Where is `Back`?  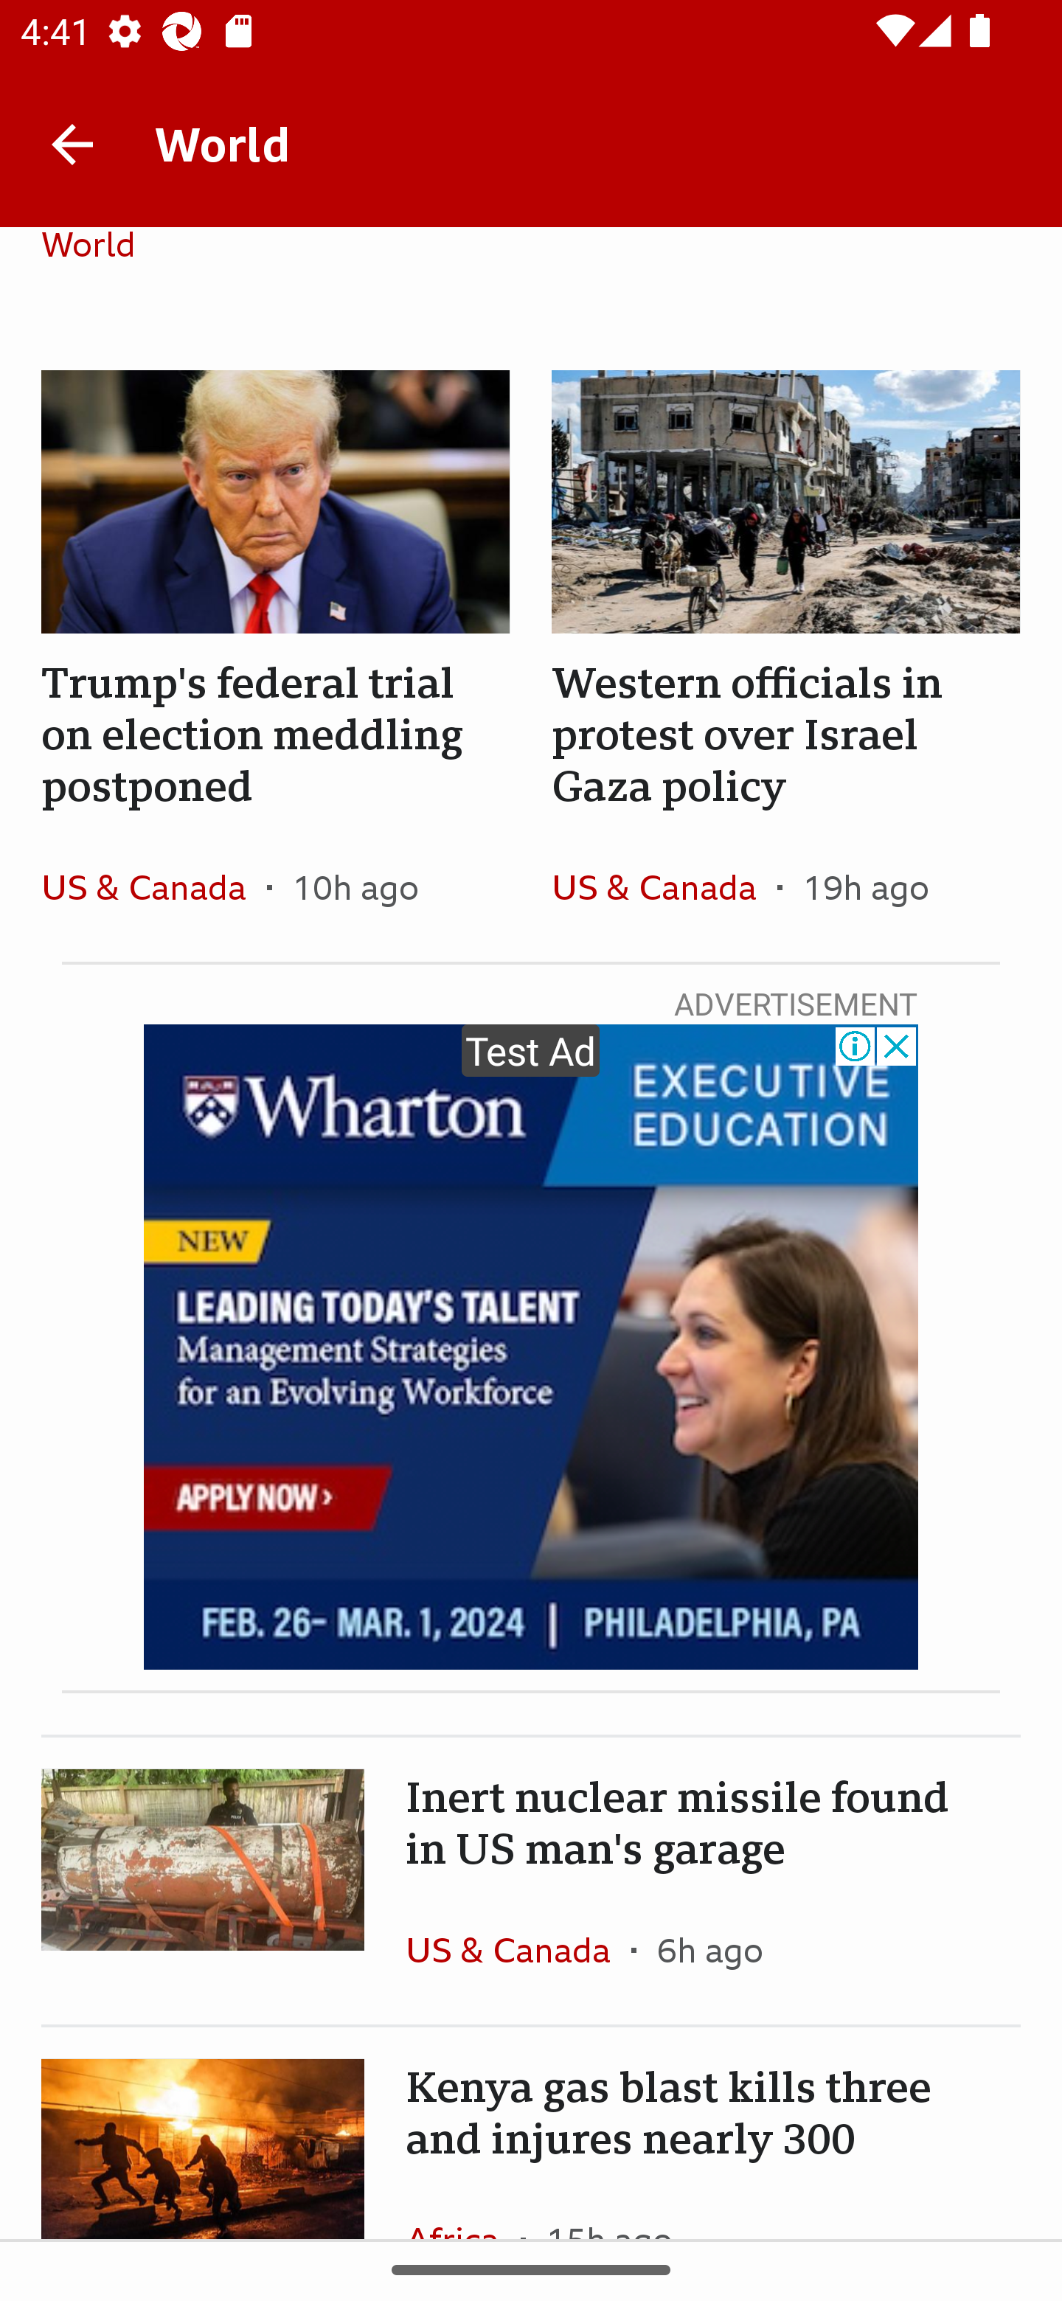 Back is located at coordinates (72, 143).